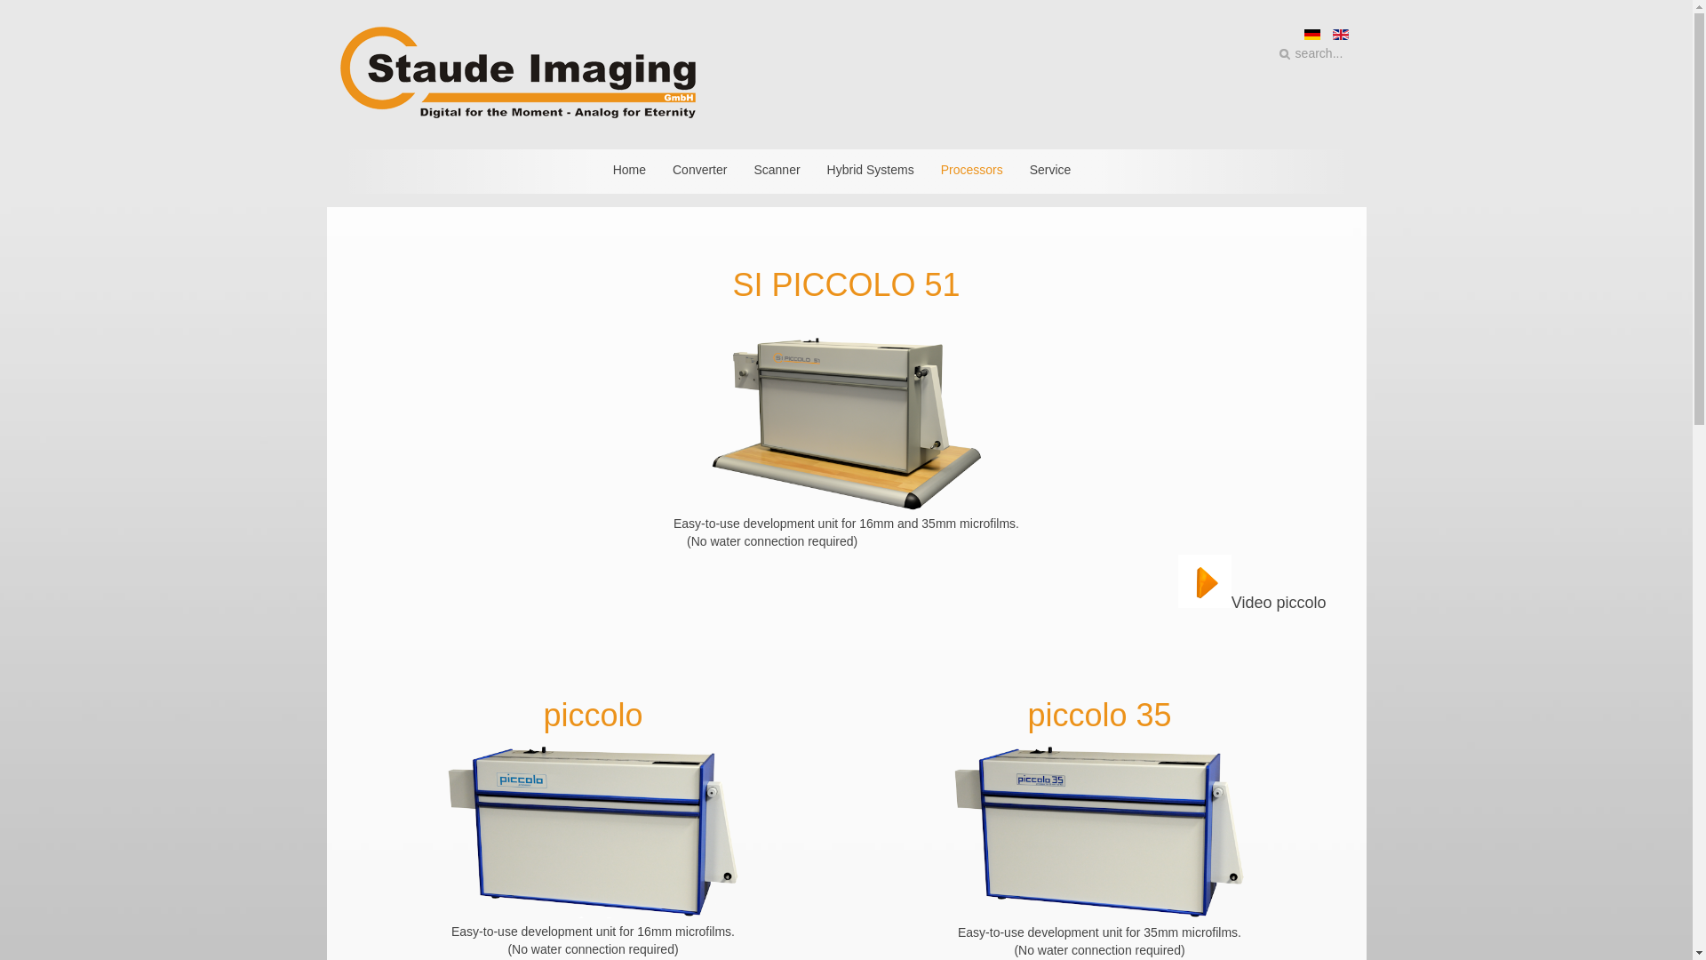  Describe the element at coordinates (698, 169) in the screenshot. I see `Converter` at that location.